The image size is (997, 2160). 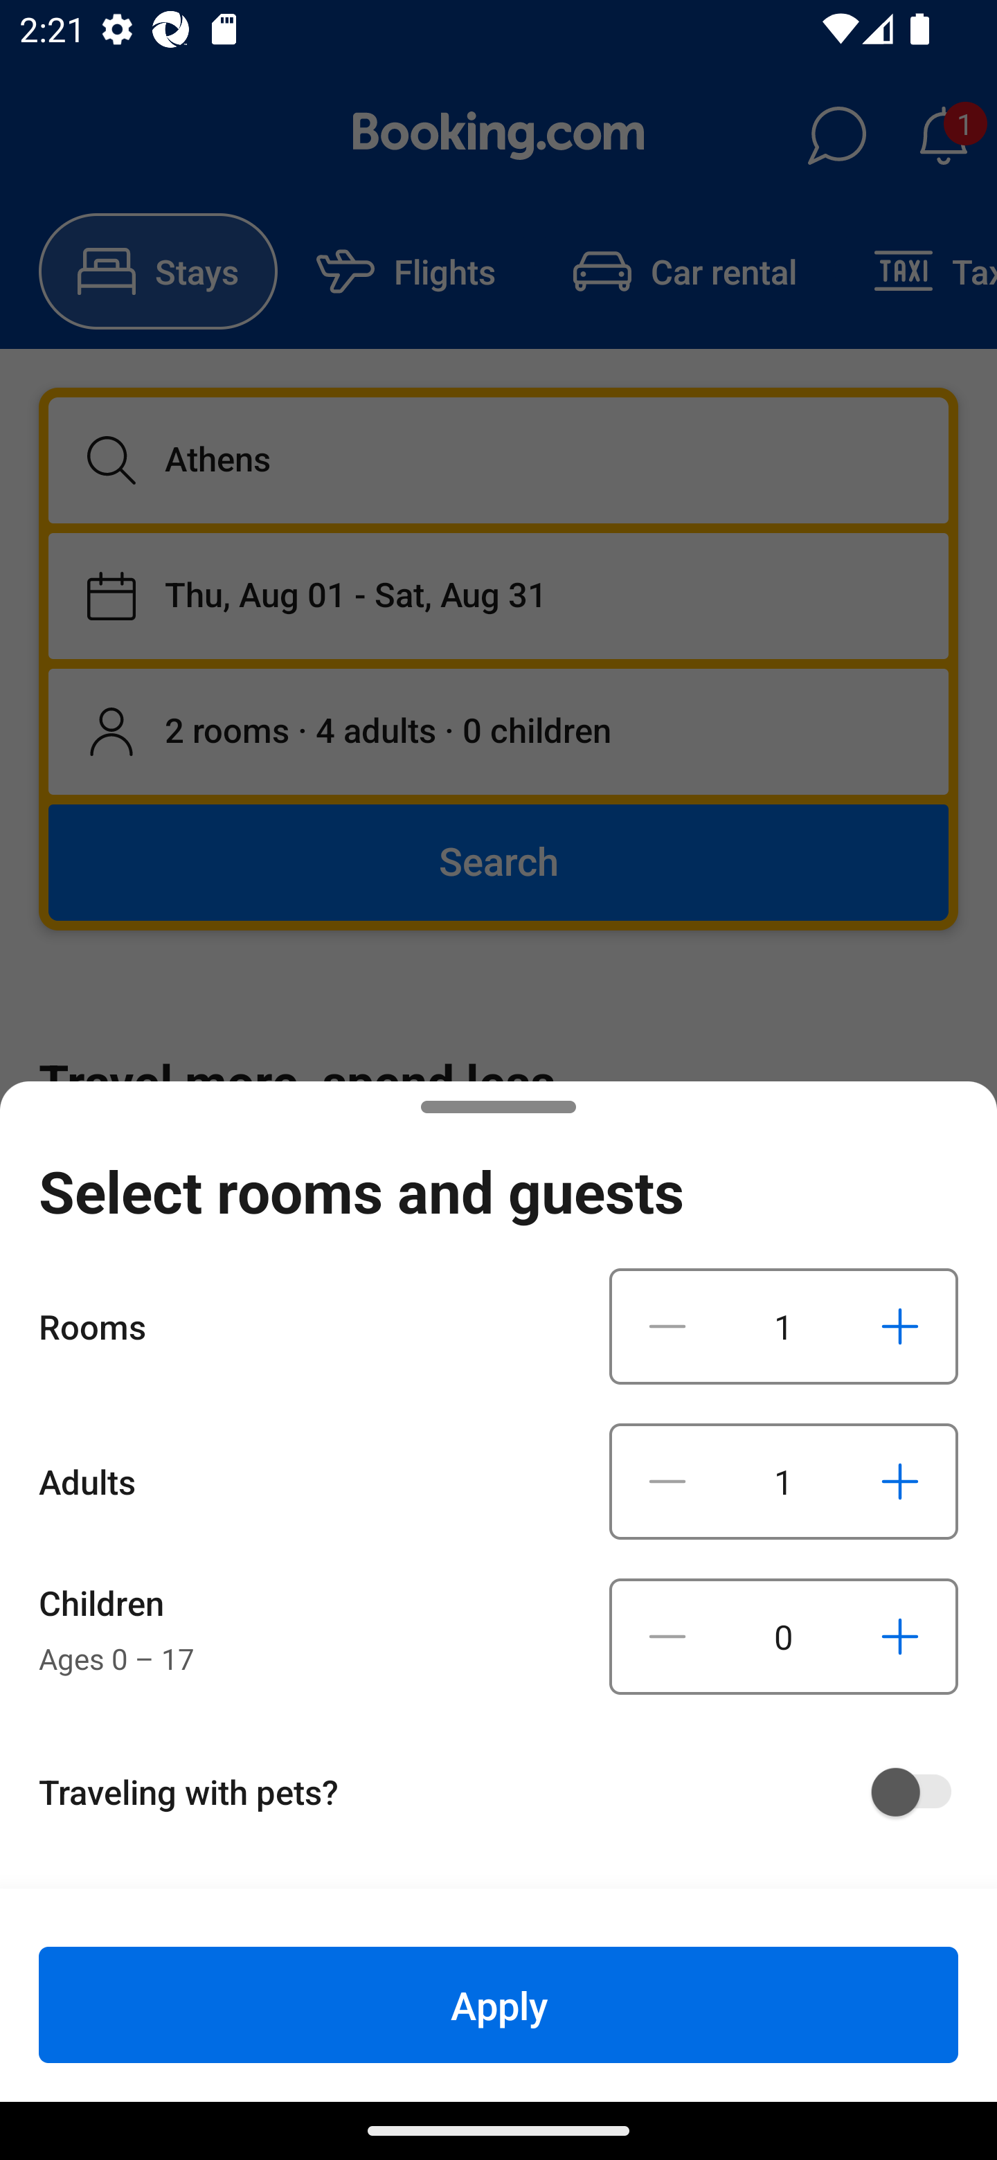 I want to click on Decrease, so click(x=667, y=1637).